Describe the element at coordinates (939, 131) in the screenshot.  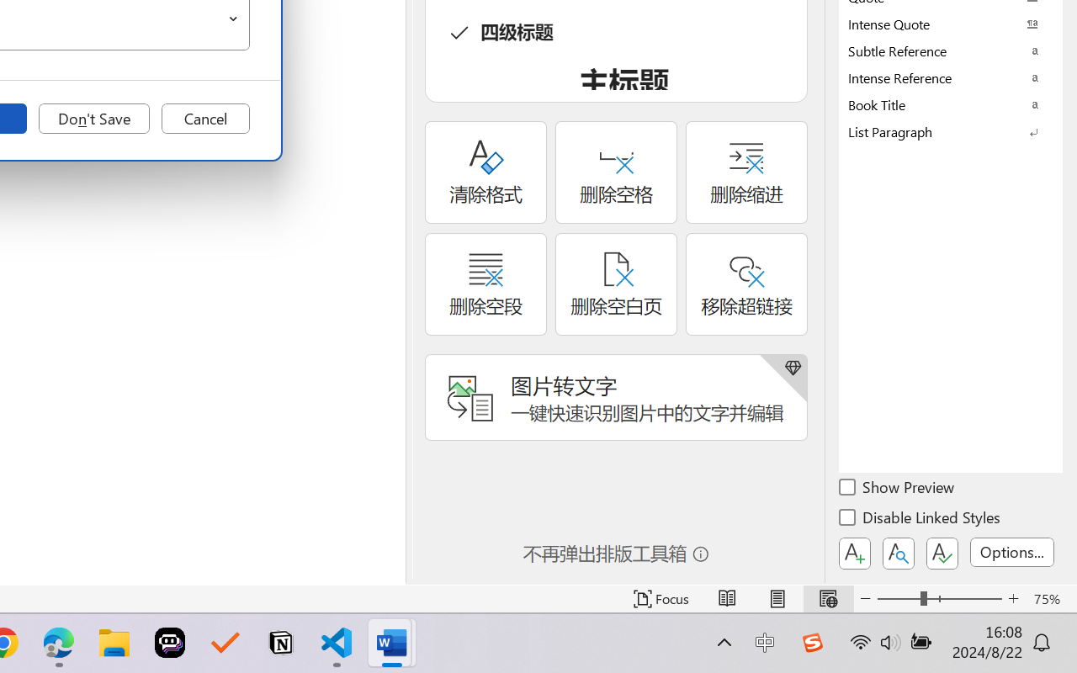
I see `Class: NetUIImage` at that location.